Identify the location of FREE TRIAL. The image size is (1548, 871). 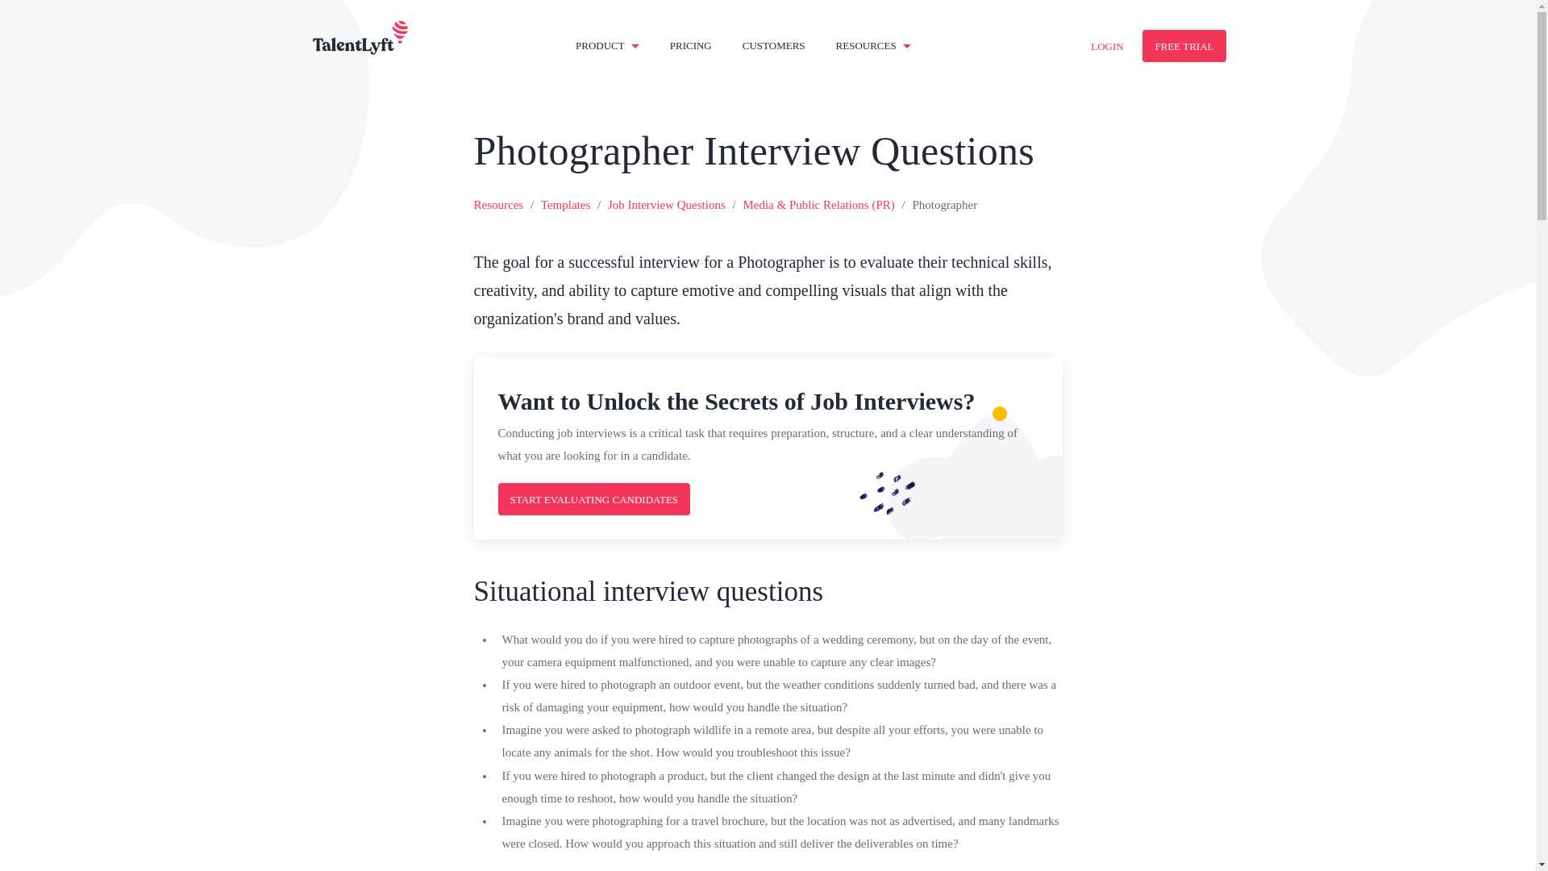
(1184, 45).